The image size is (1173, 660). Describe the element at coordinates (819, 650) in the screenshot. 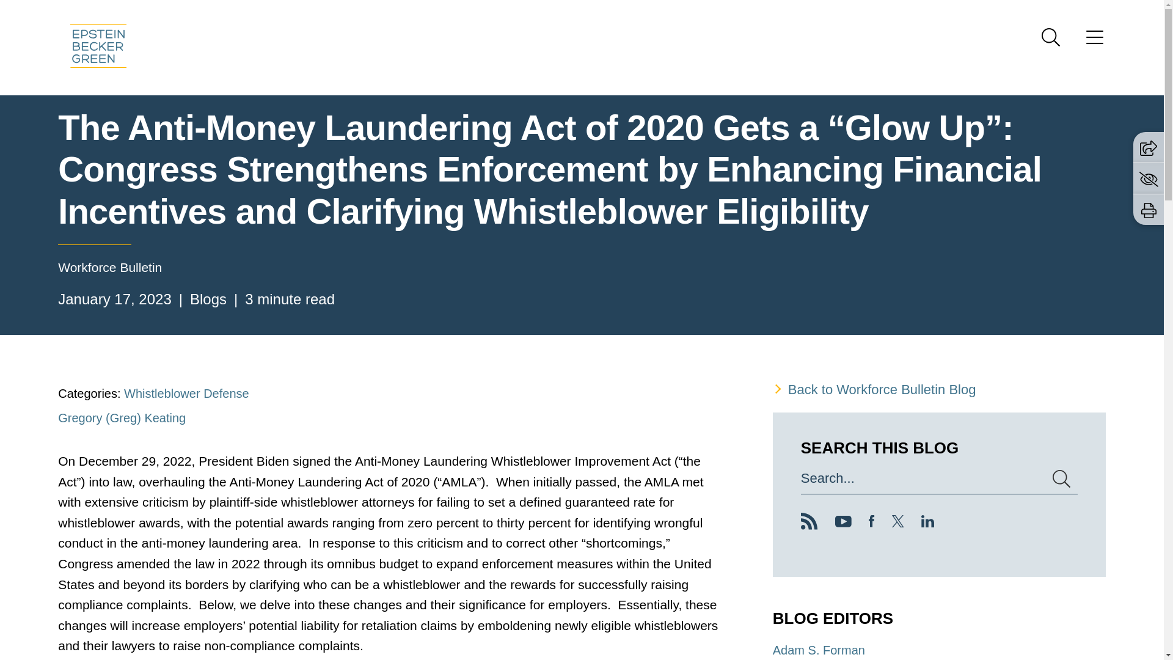

I see `Adam S. Forman` at that location.